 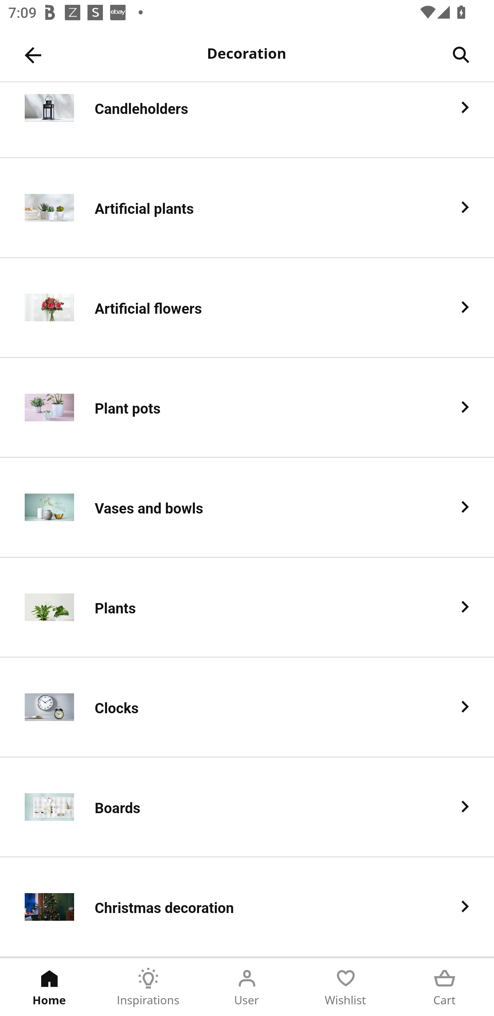 What do you see at coordinates (445, 987) in the screenshot?
I see `Cart
Tab 5 of 5` at bounding box center [445, 987].